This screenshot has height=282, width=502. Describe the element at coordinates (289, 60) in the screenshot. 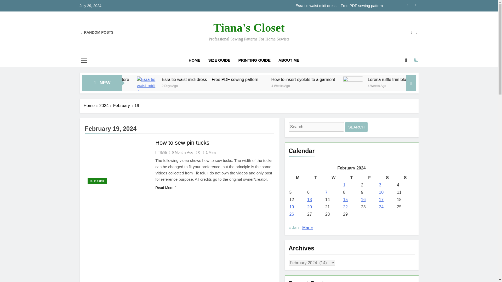

I see `ABOUT ME` at that location.